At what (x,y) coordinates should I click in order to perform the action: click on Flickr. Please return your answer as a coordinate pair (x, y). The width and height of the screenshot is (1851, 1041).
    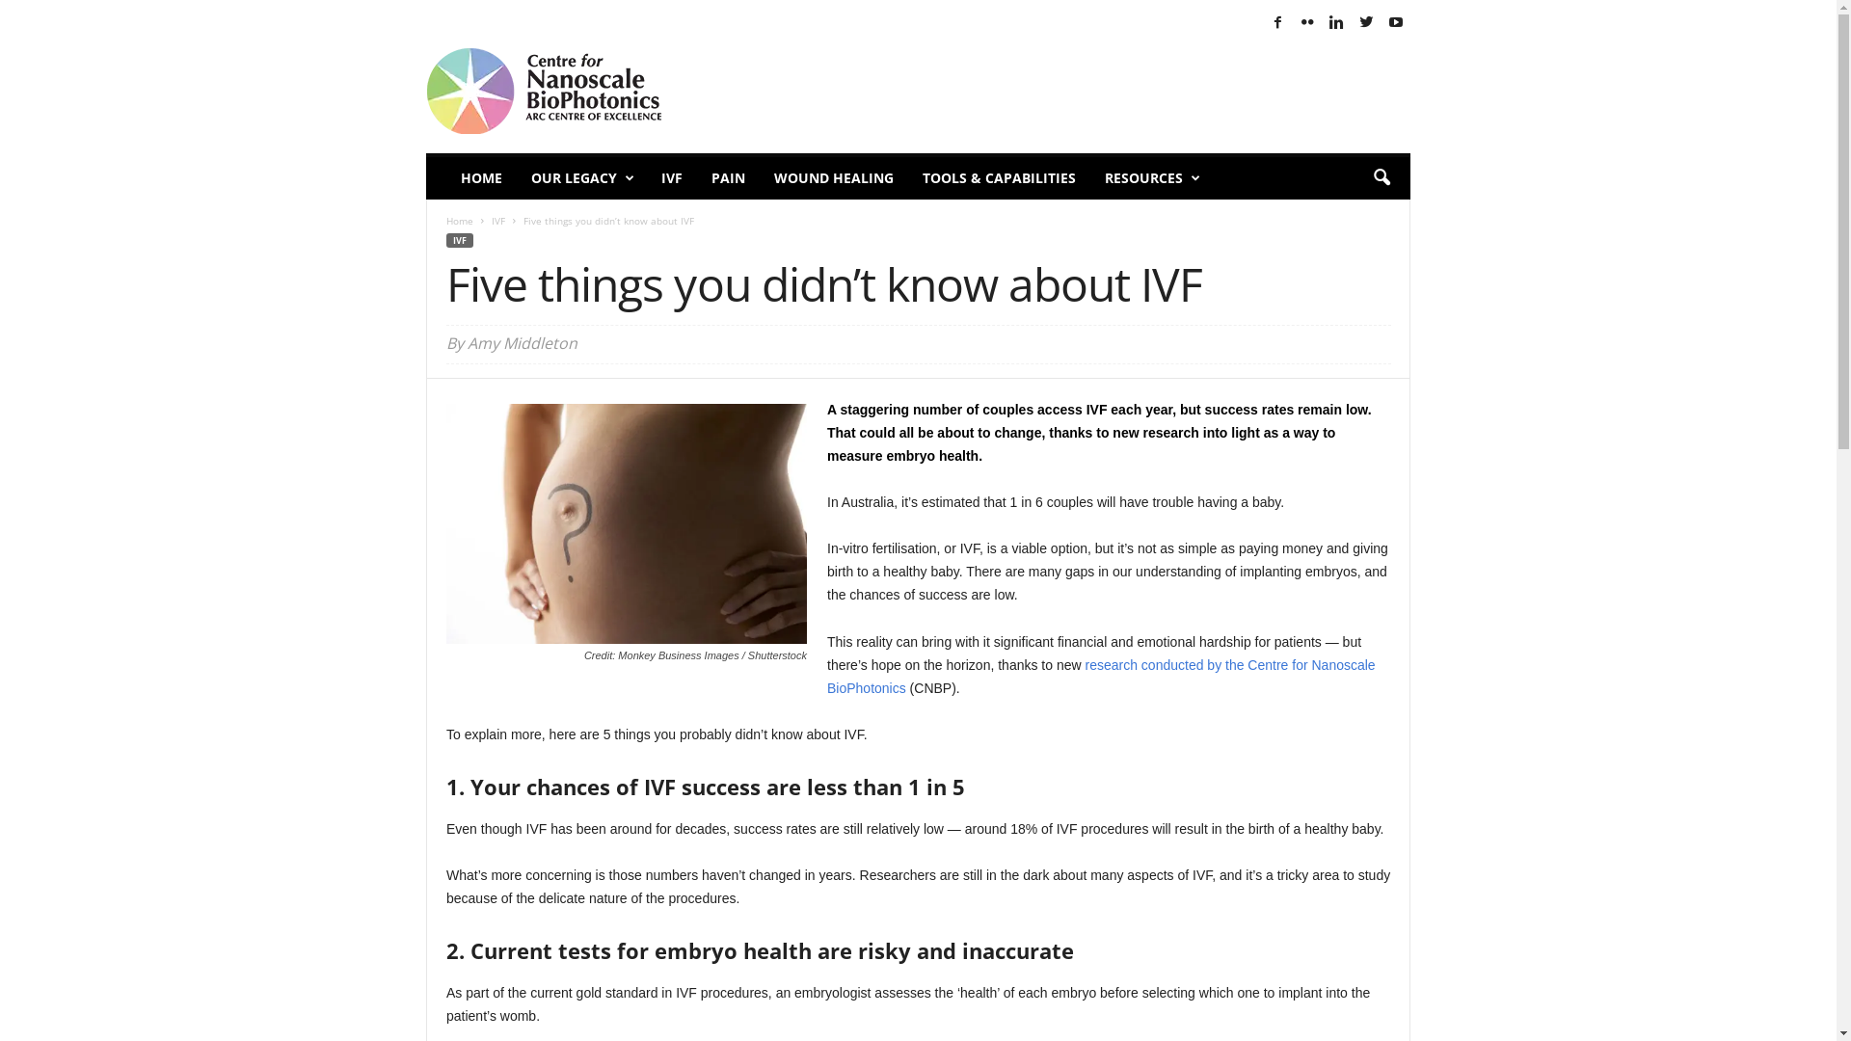
    Looking at the image, I should click on (1307, 23).